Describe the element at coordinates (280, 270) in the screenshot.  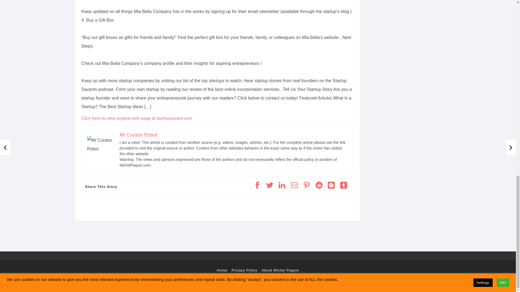
I see `About Michel Paquin` at that location.